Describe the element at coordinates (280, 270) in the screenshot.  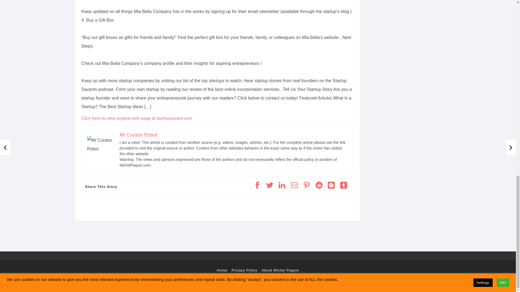
I see `About Michel Paquin` at that location.